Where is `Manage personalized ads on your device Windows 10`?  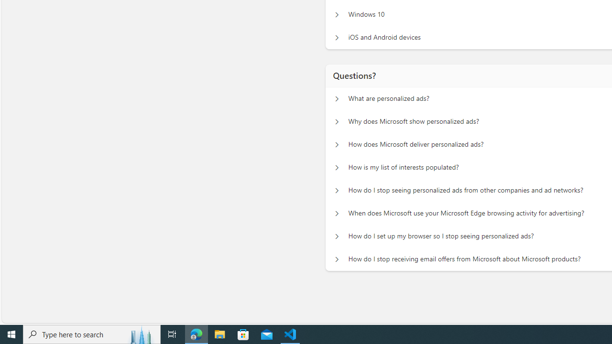 Manage personalized ads on your device Windows 10 is located at coordinates (337, 14).